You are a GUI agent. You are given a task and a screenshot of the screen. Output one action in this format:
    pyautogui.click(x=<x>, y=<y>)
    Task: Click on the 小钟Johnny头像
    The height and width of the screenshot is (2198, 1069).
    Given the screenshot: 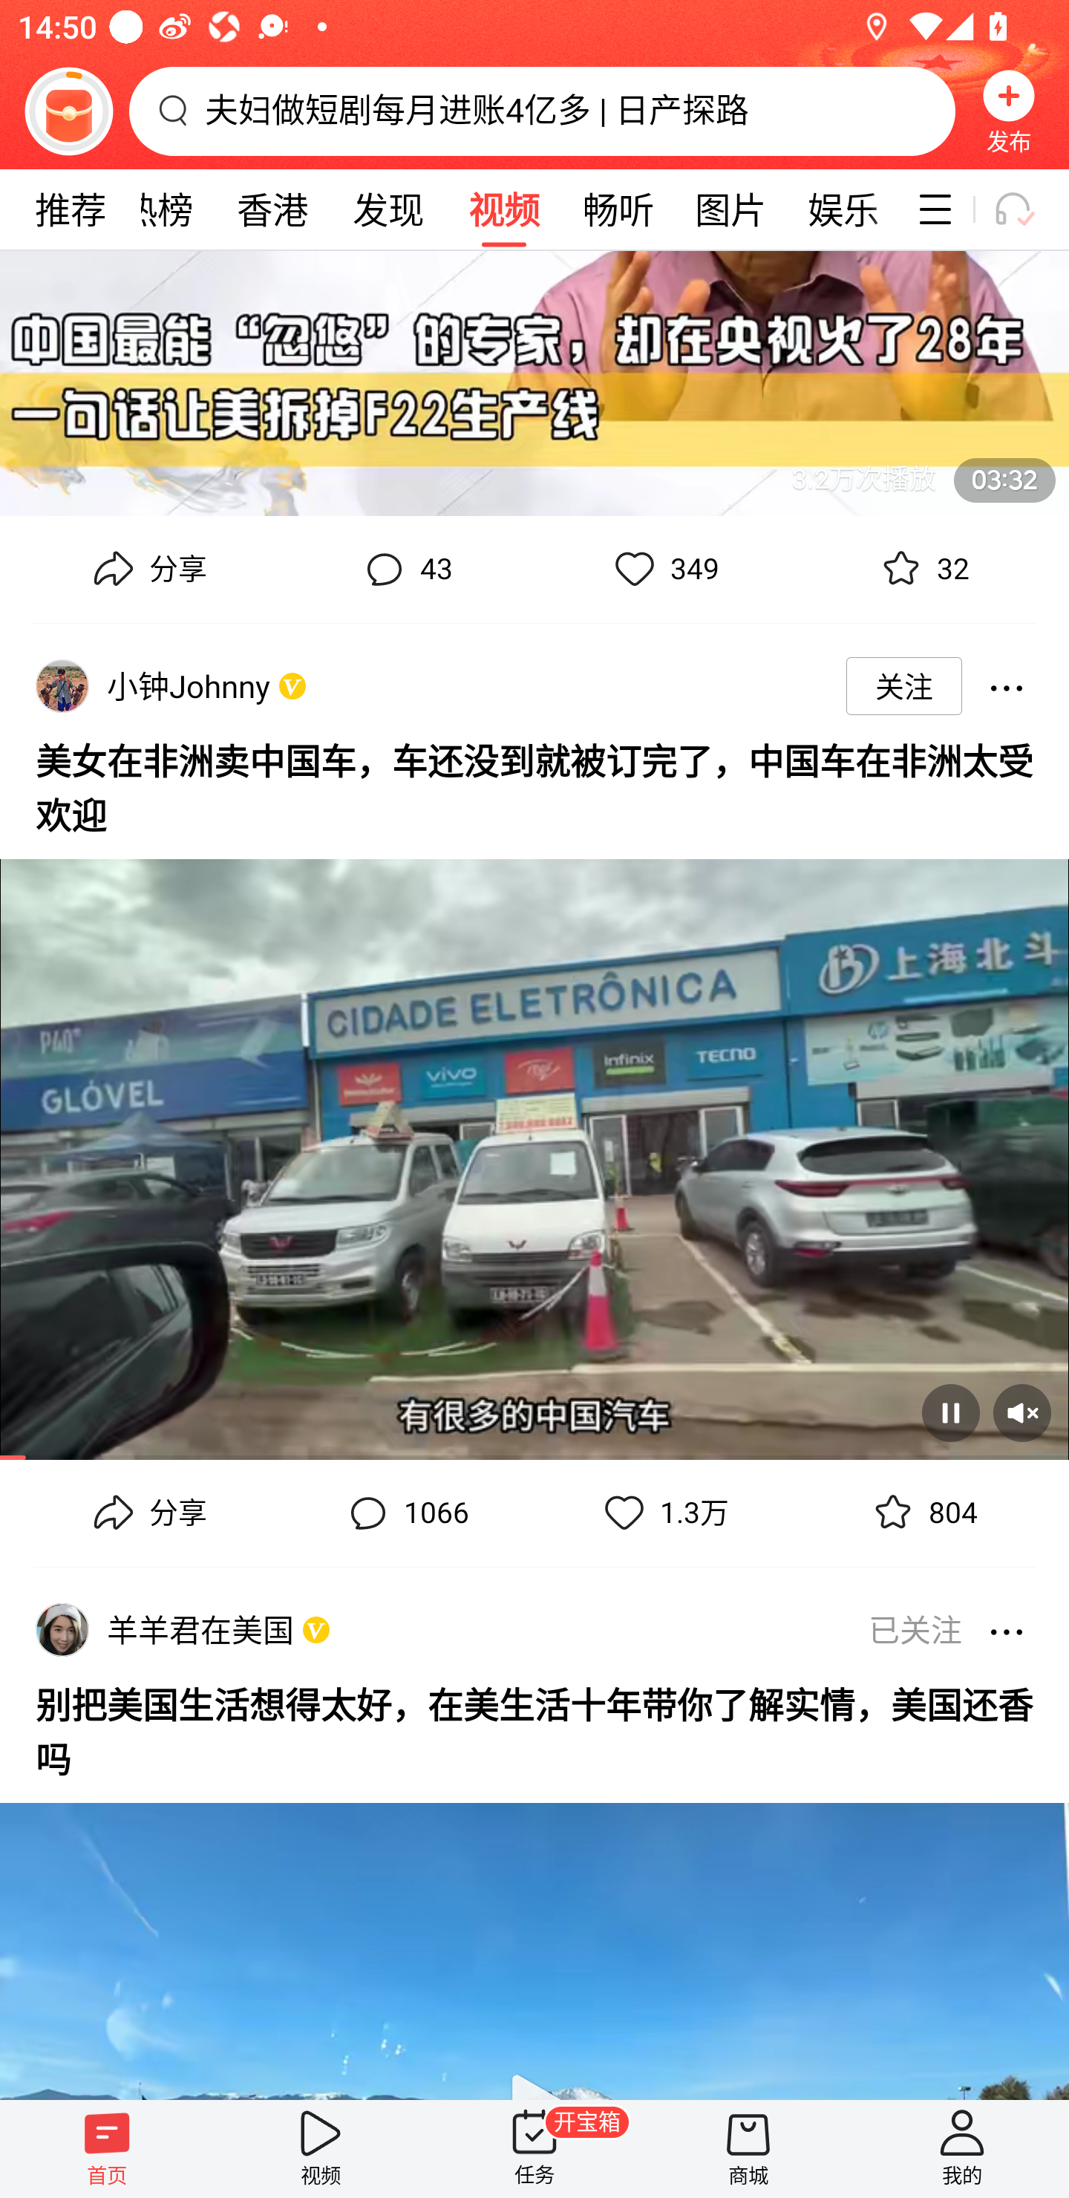 What is the action you would take?
    pyautogui.click(x=62, y=686)
    